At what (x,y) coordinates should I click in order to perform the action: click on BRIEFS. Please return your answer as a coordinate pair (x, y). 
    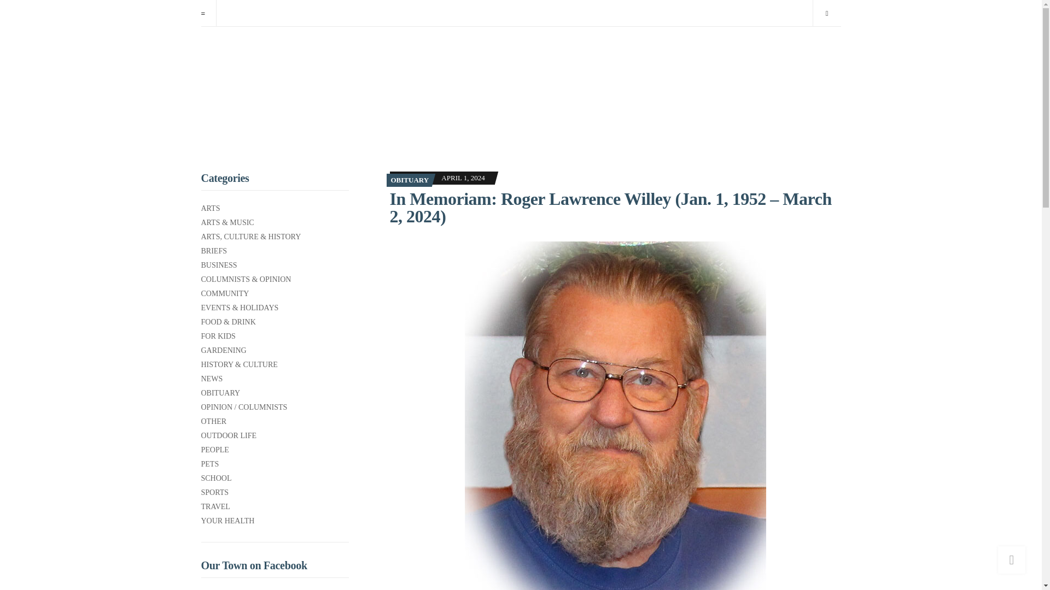
    Looking at the image, I should click on (275, 251).